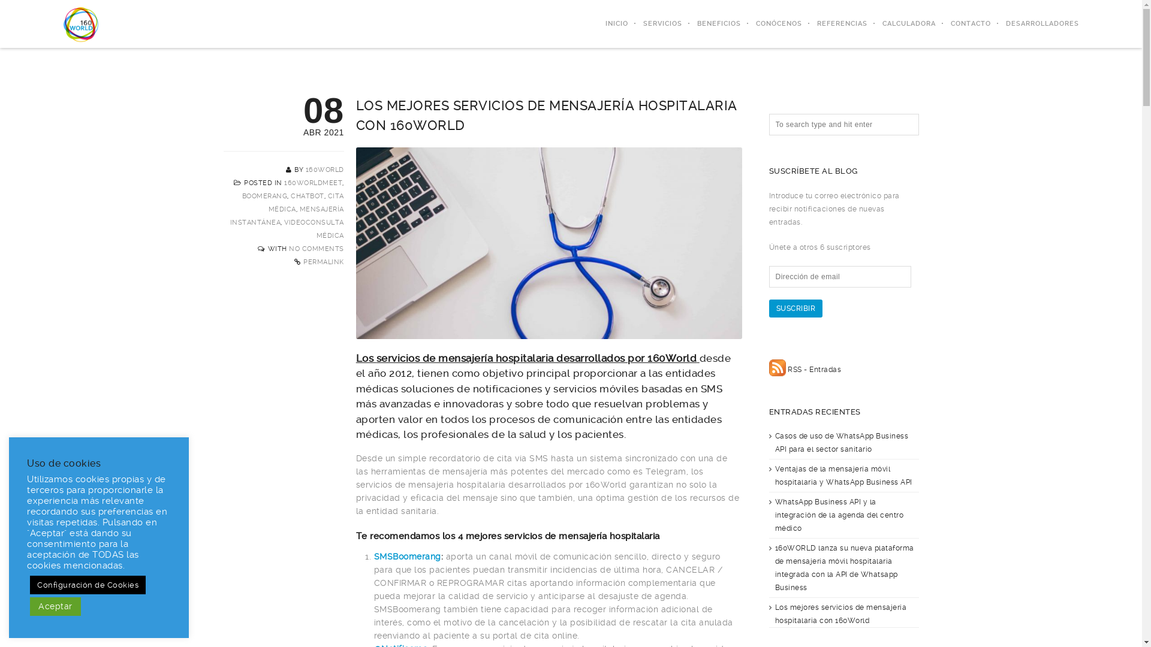 This screenshot has width=1151, height=647. I want to click on Search, so click(22, 9).